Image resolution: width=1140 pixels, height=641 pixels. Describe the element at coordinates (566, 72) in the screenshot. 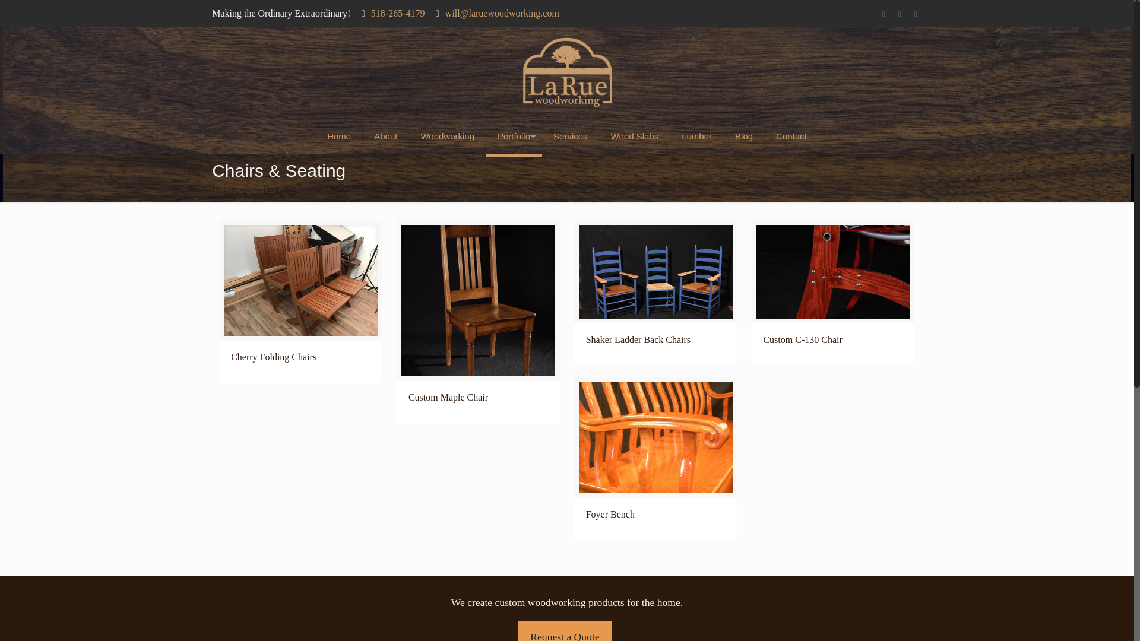

I see `LaRue Woodworking` at that location.